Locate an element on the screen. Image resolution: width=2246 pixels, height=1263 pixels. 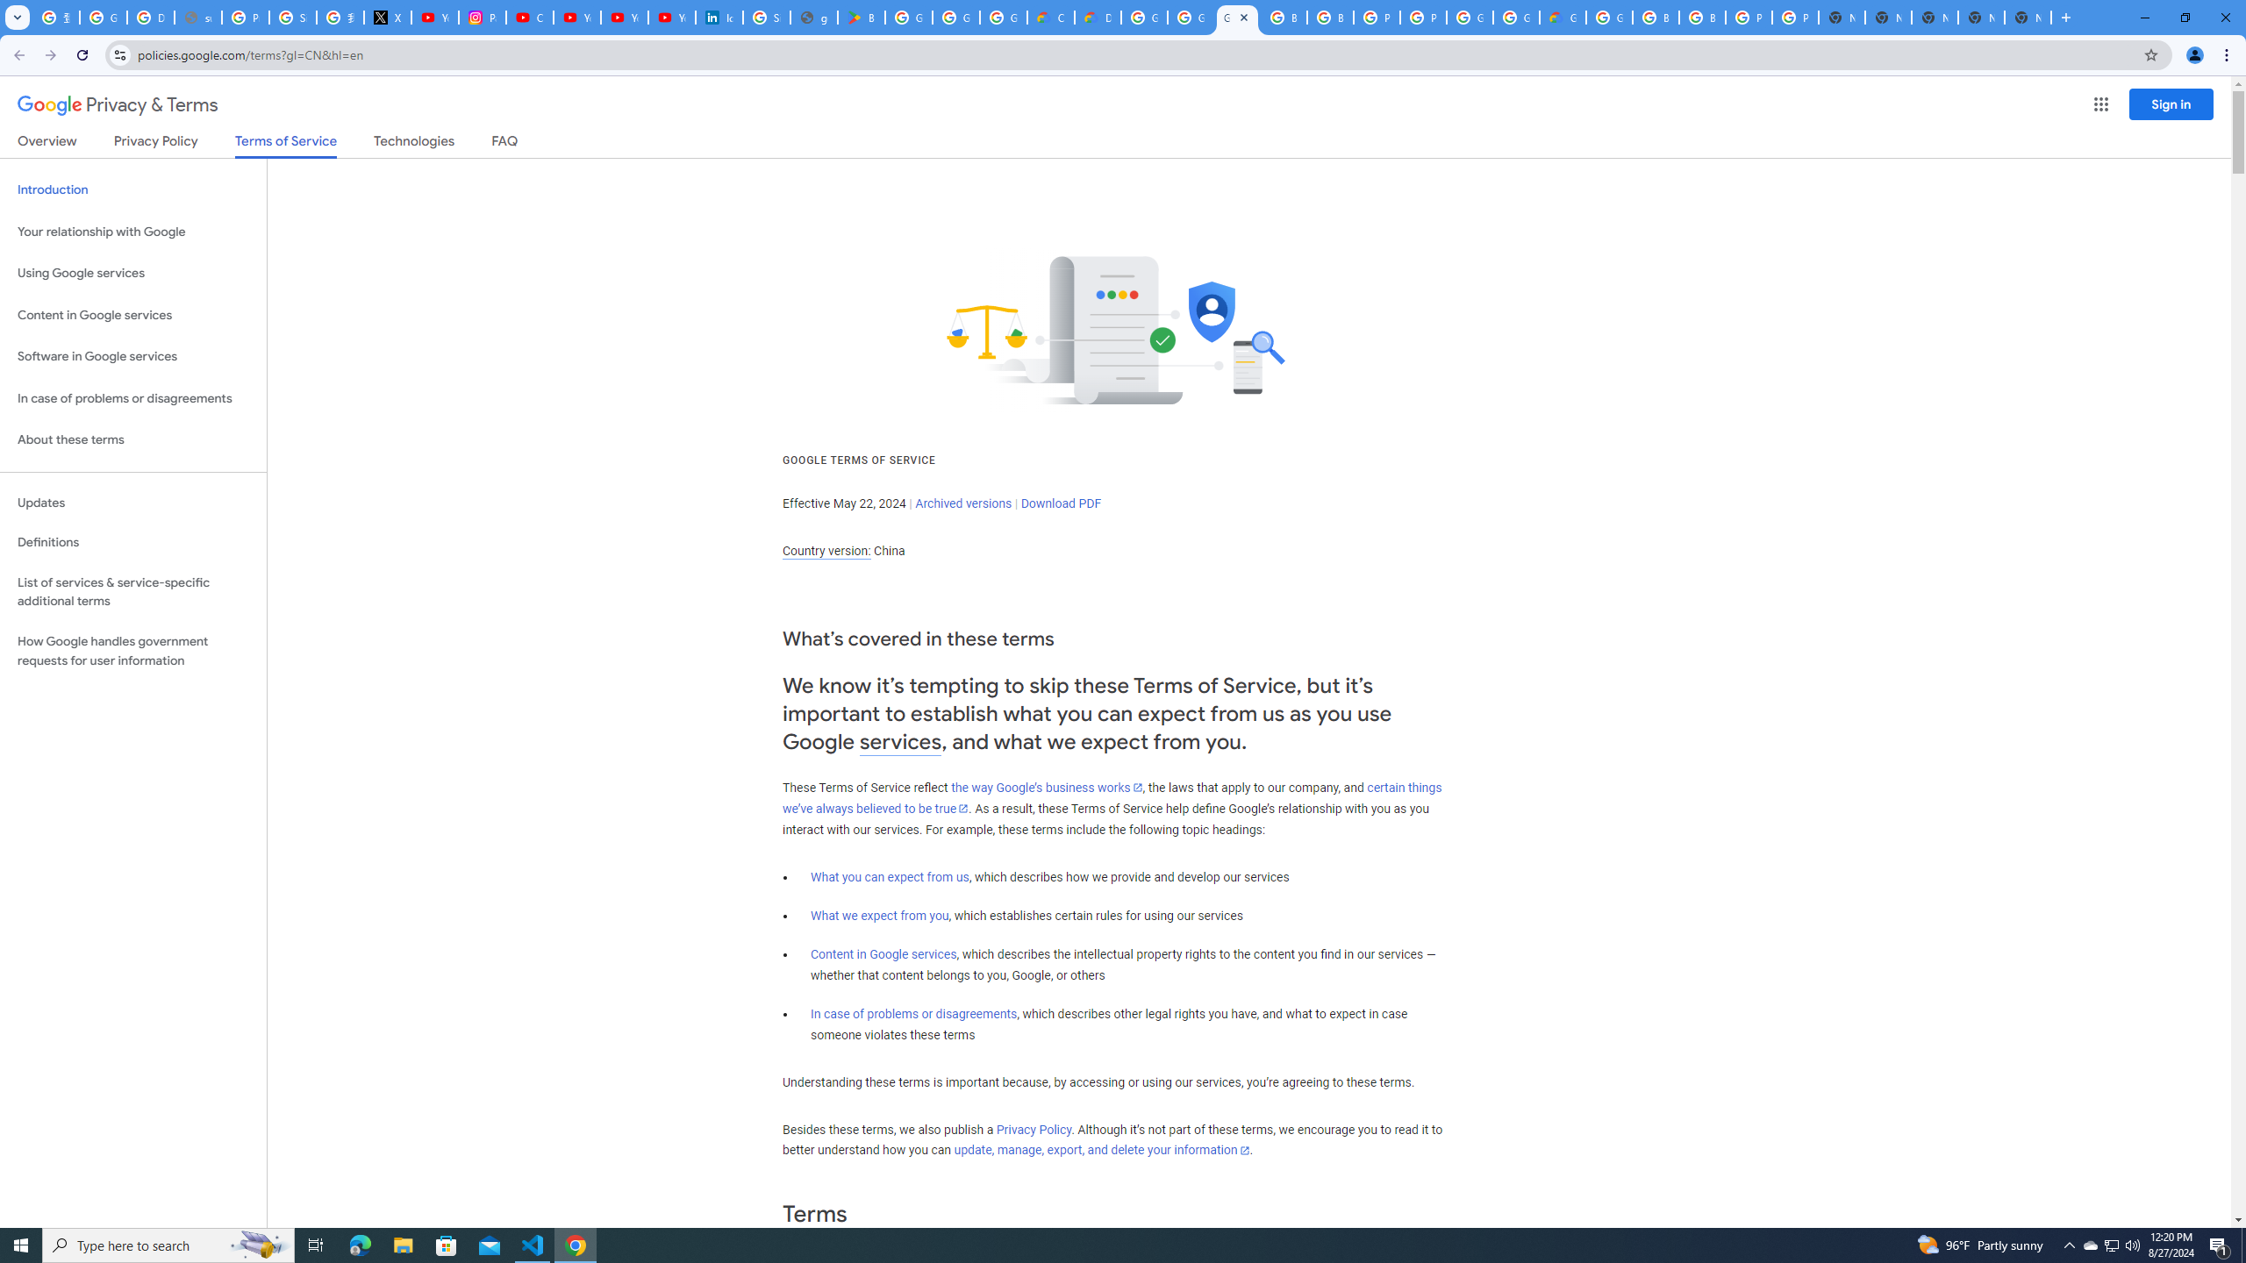
Google Cloud Platform is located at coordinates (1609, 18).